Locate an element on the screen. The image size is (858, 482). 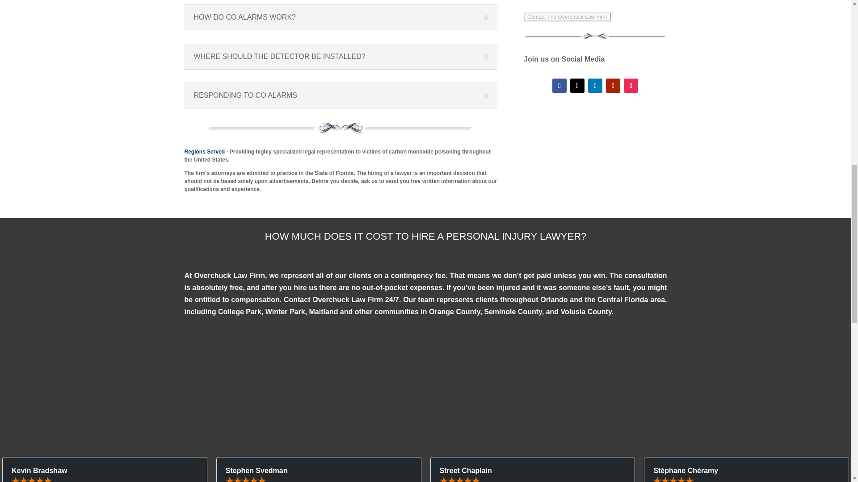
Follow on Youtube is located at coordinates (613, 86).